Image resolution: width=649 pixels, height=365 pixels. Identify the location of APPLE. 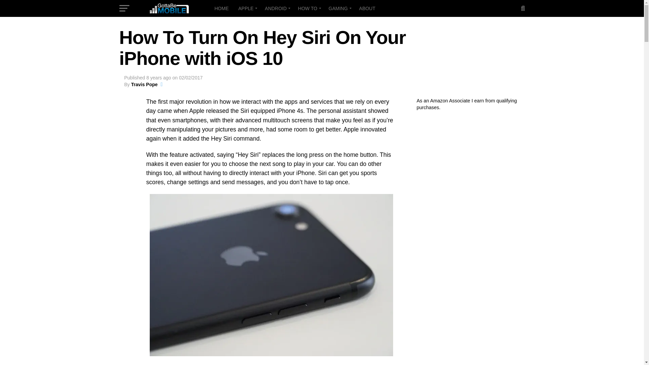
(247, 8).